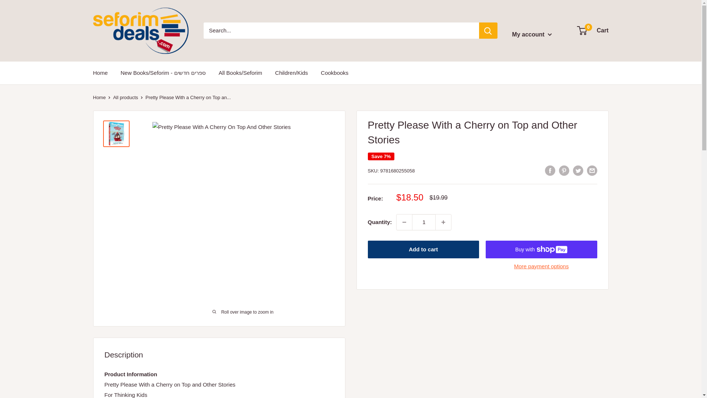  Describe the element at coordinates (99, 97) in the screenshot. I see `Home` at that location.